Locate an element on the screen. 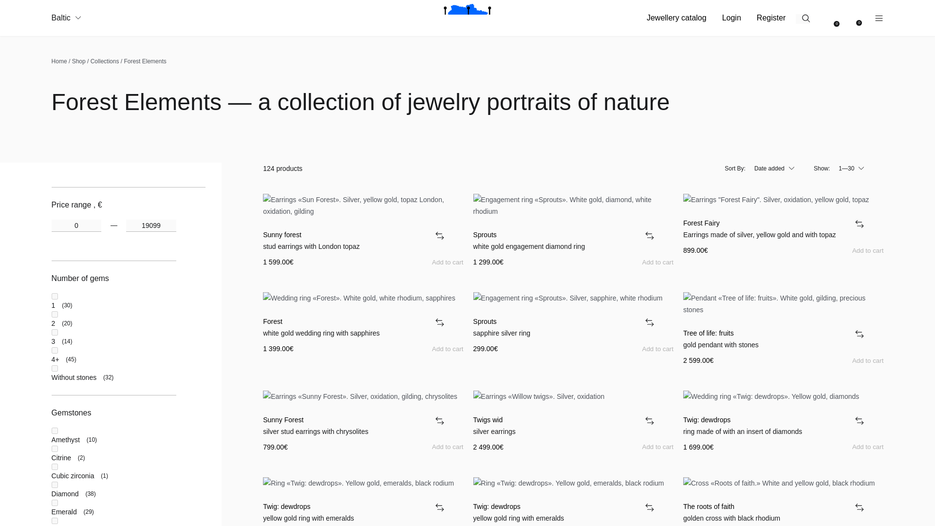 The image size is (935, 526). 19099 is located at coordinates (151, 226).